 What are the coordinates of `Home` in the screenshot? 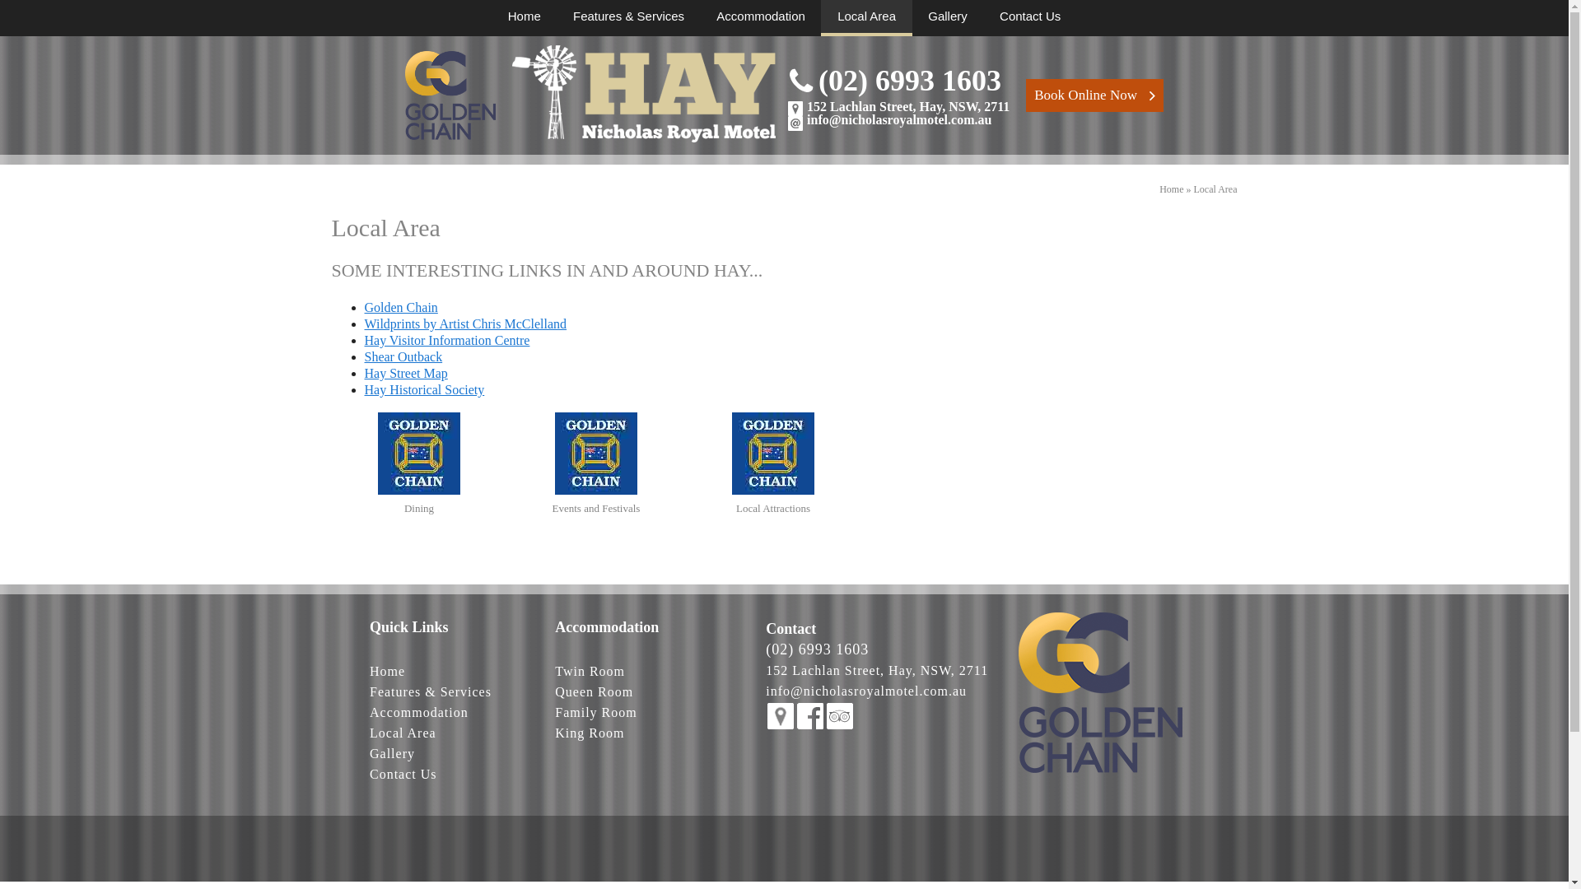 It's located at (1171, 189).